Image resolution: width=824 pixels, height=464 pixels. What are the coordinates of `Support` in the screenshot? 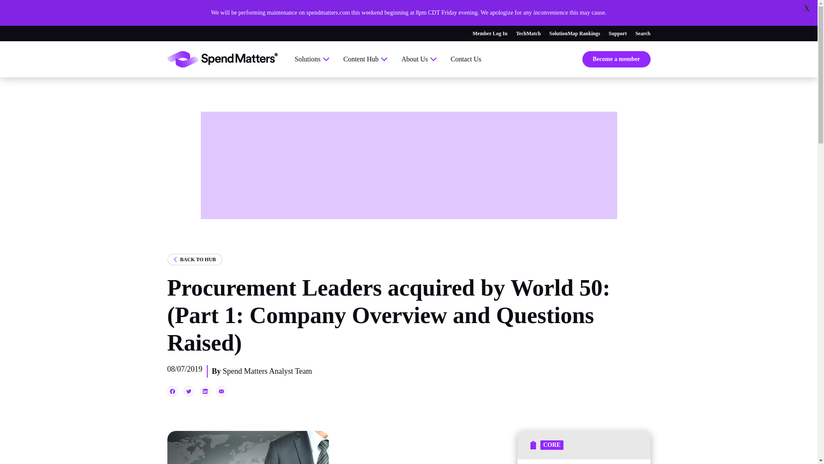 It's located at (617, 34).